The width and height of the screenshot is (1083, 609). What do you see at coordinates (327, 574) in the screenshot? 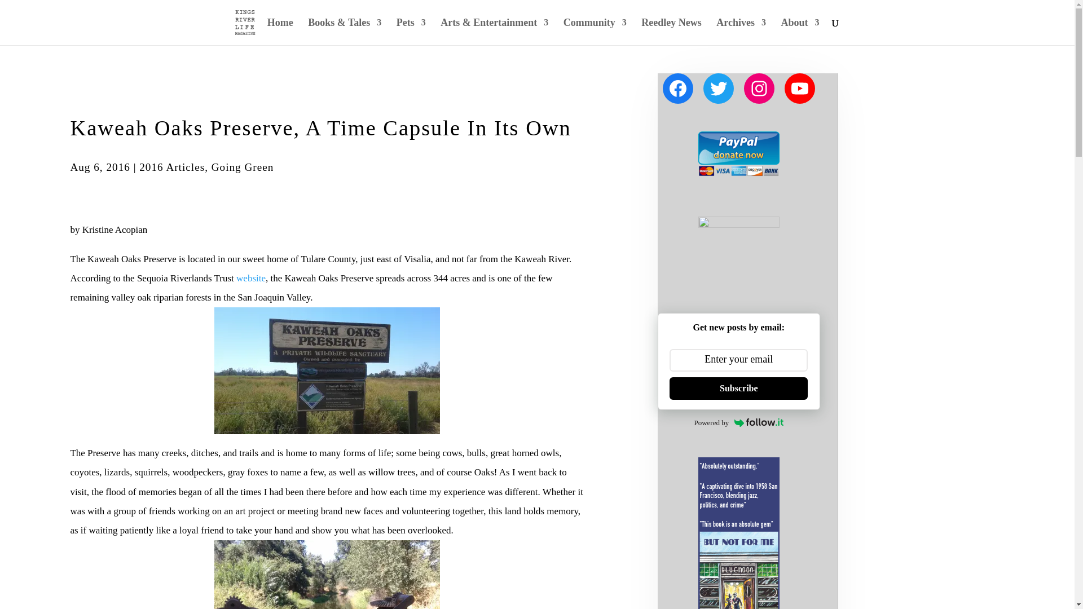
I see `Photo by Kristine Acopian` at bounding box center [327, 574].